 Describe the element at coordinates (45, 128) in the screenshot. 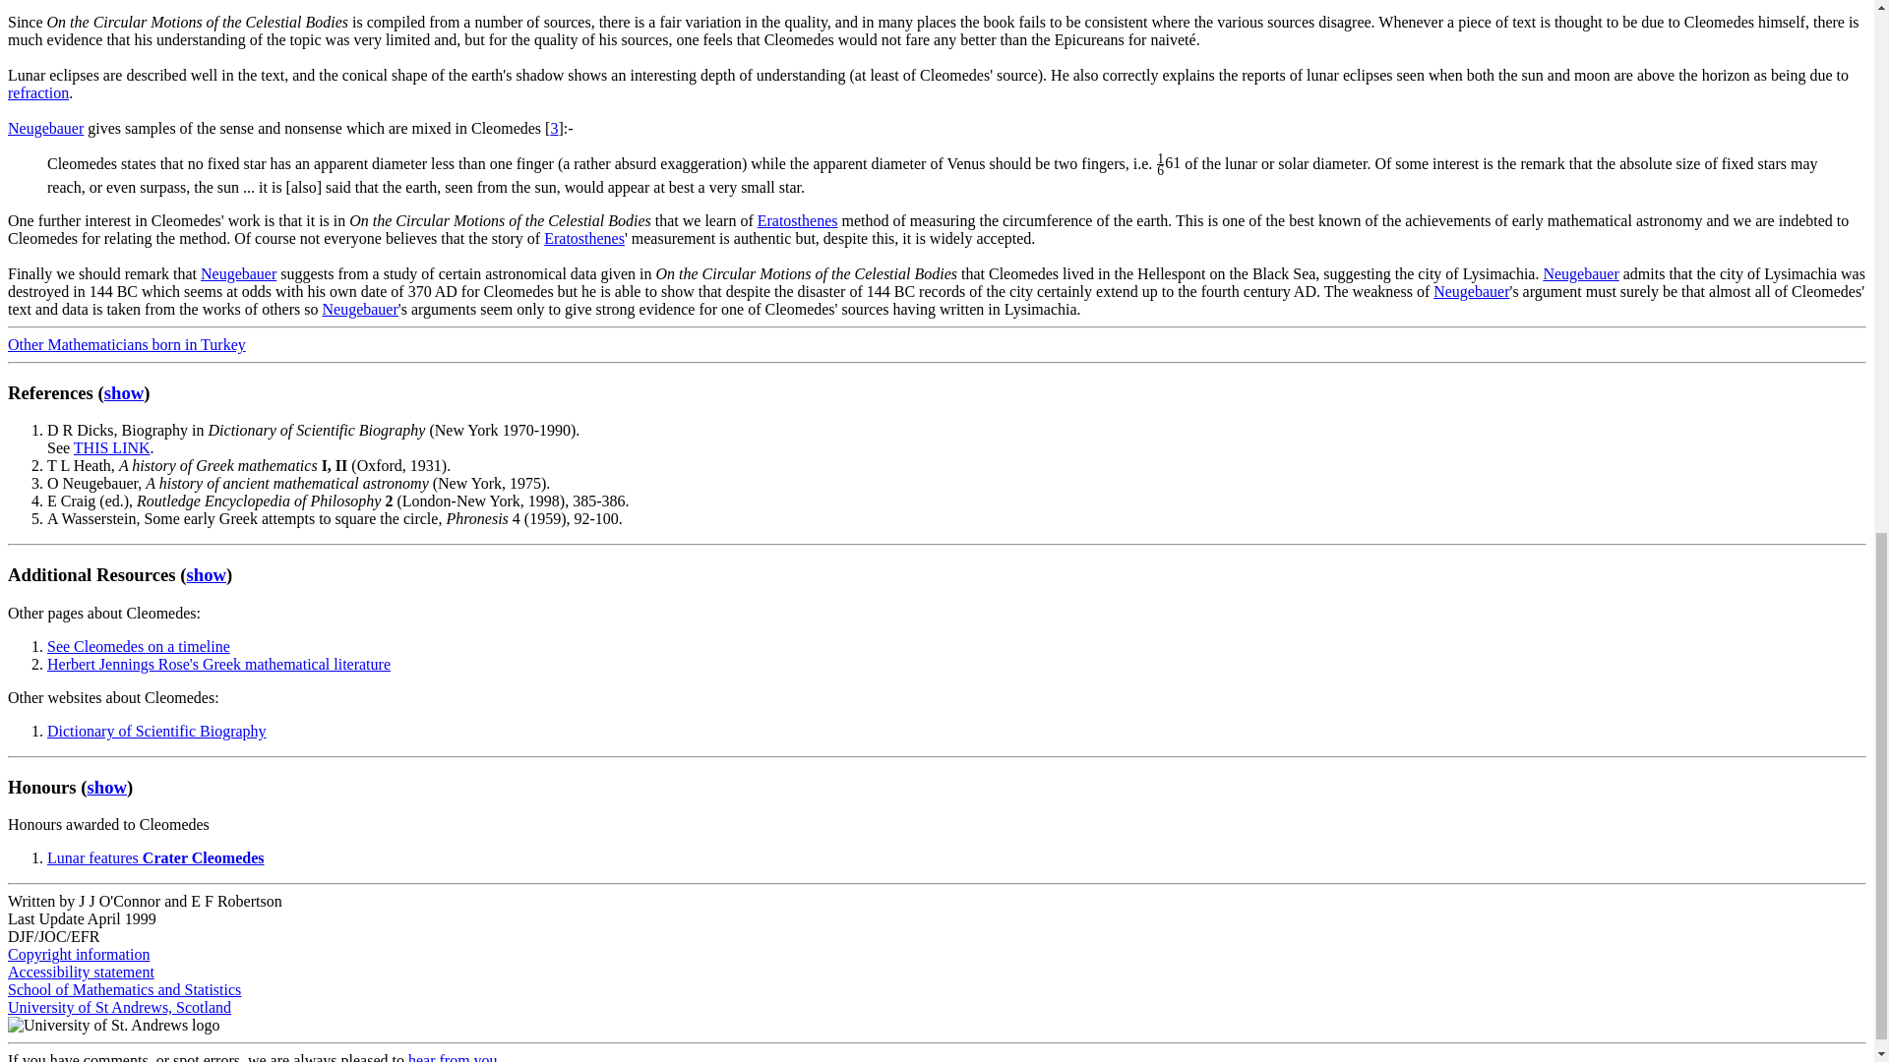

I see `Neugebauer` at that location.